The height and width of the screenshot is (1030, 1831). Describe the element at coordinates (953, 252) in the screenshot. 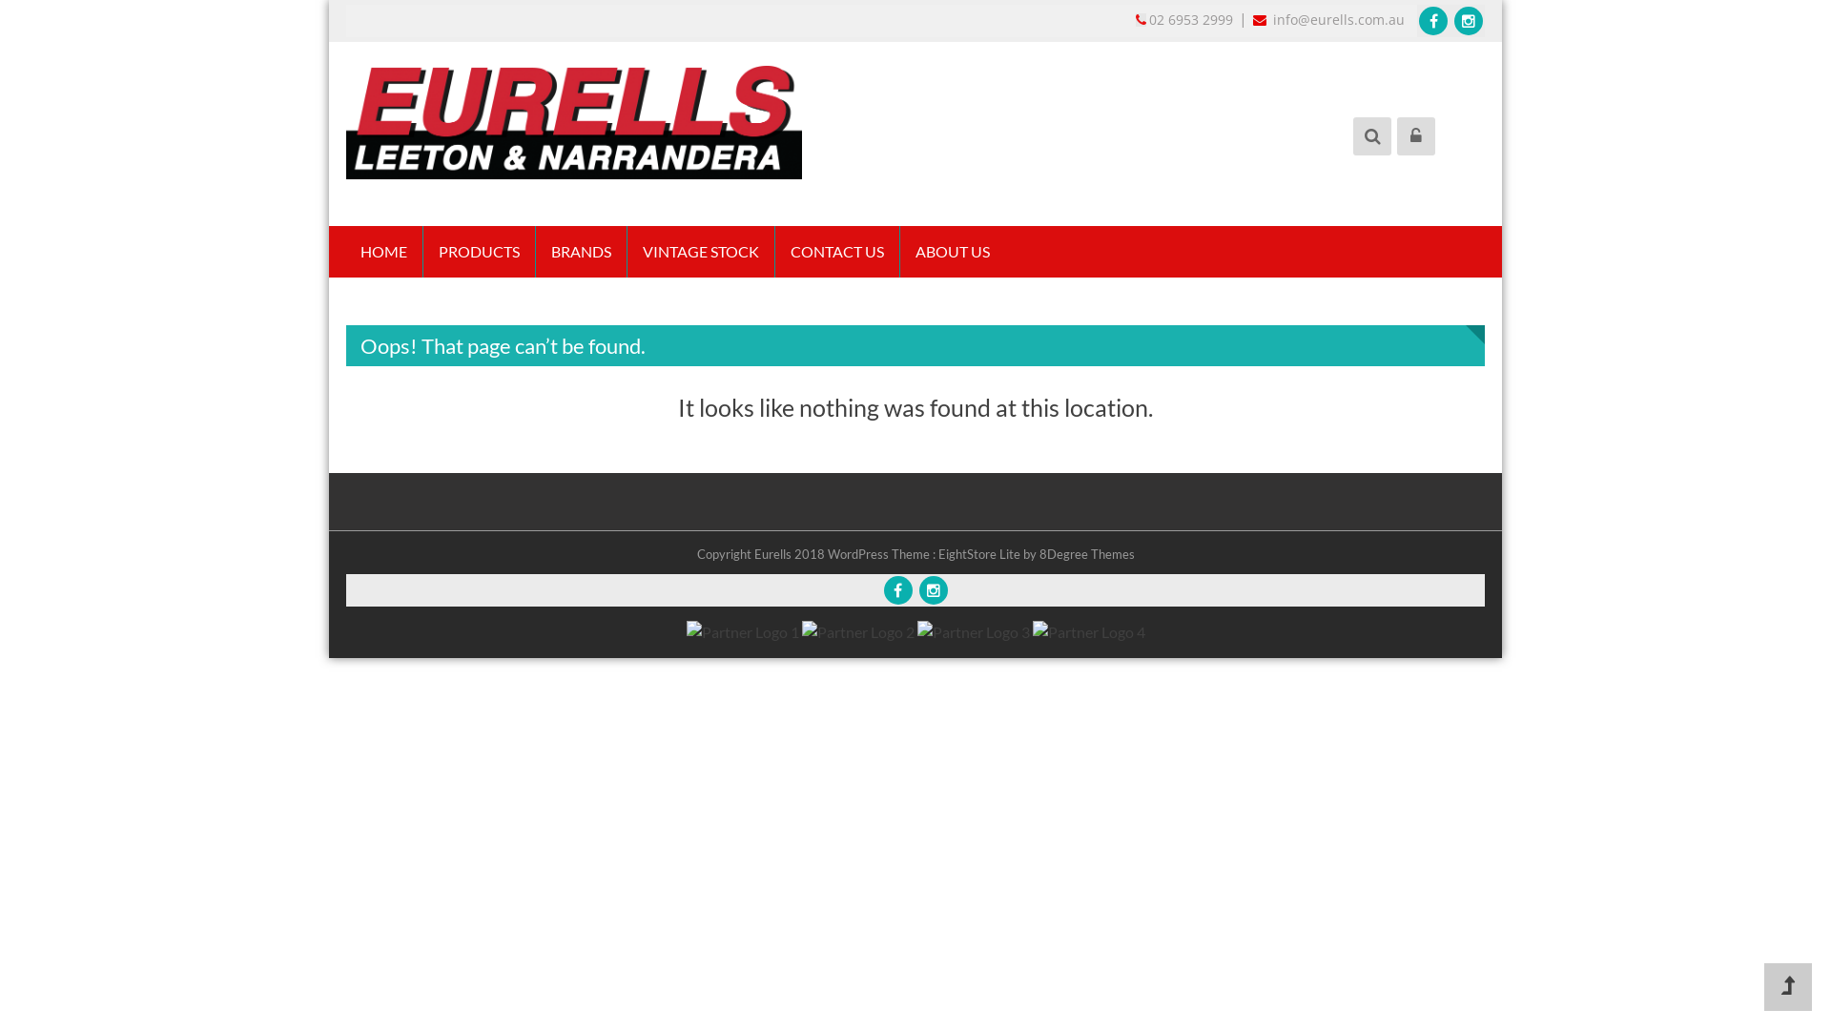

I see `ABOUT US` at that location.